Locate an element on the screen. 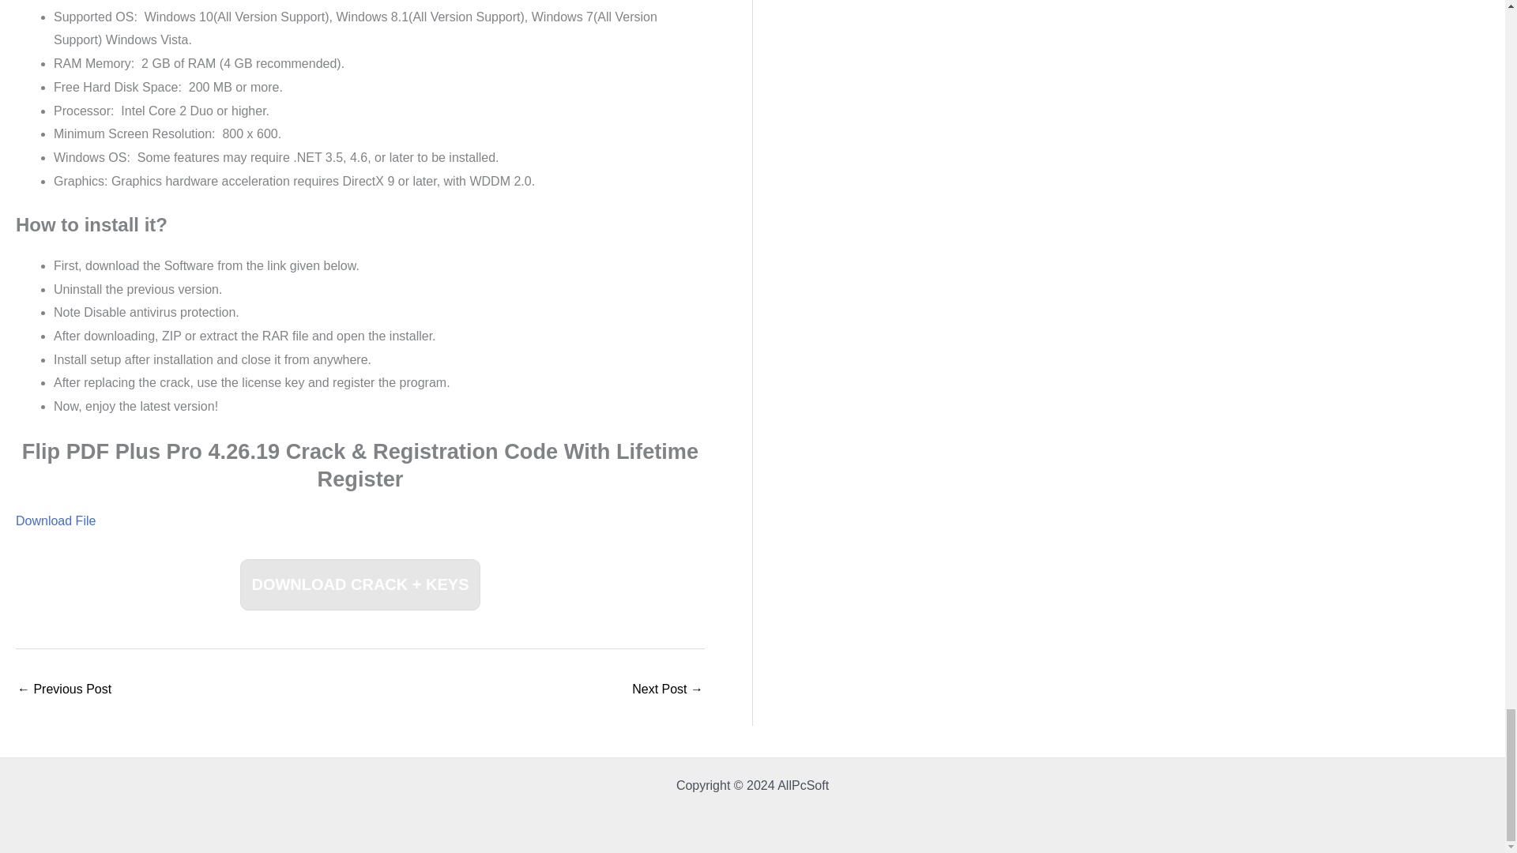 Image resolution: width=1517 pixels, height=853 pixels. Download File is located at coordinates (55, 521).